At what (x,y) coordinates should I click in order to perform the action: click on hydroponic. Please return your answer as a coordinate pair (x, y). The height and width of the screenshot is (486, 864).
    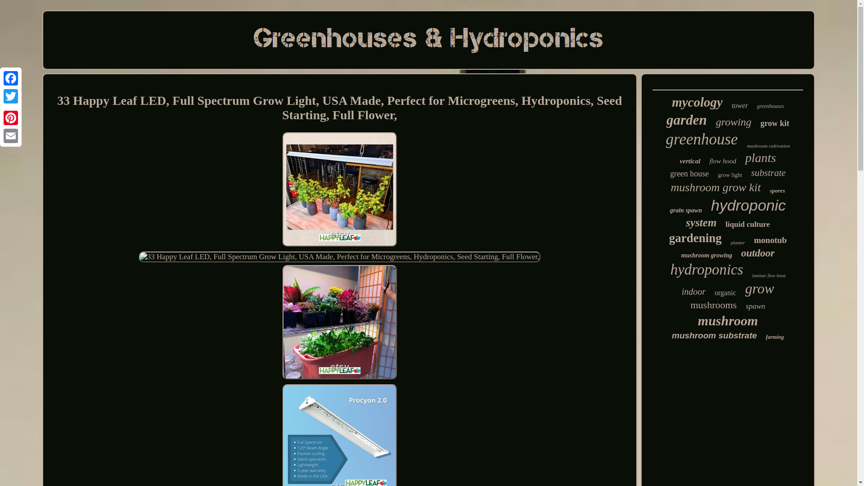
    Looking at the image, I should click on (748, 205).